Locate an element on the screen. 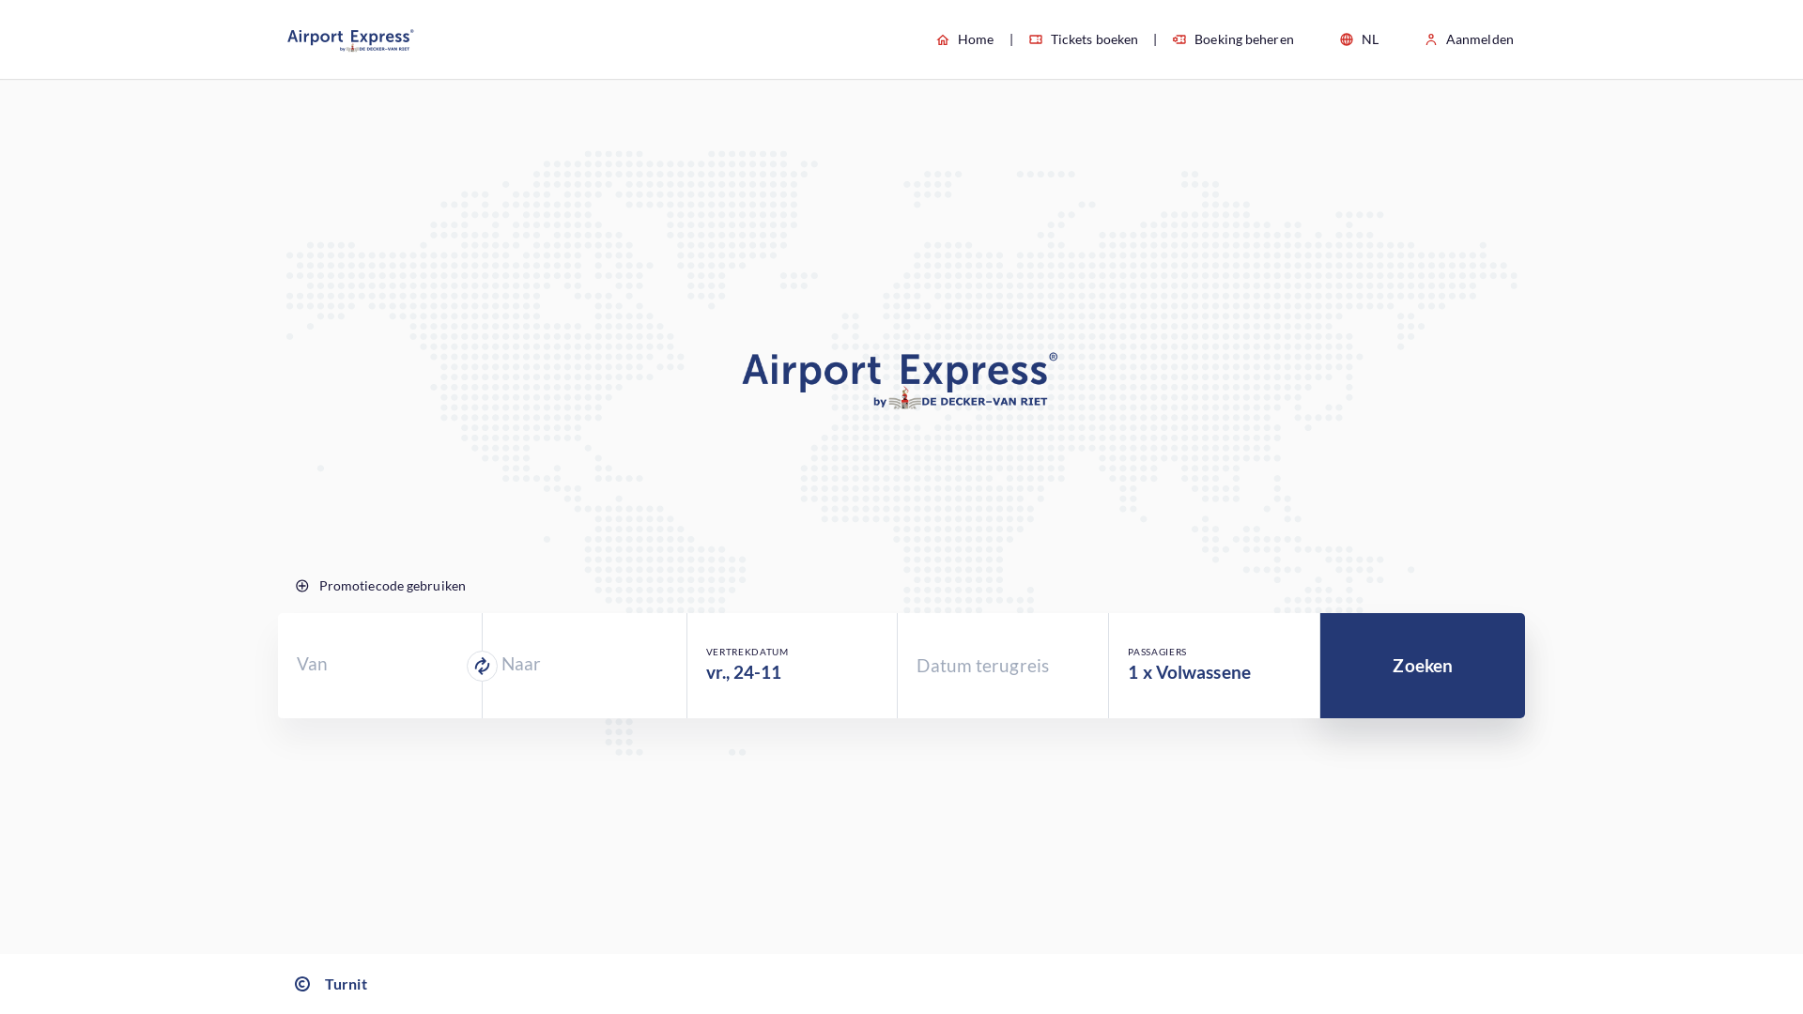  Aanmelden is located at coordinates (1469, 39).